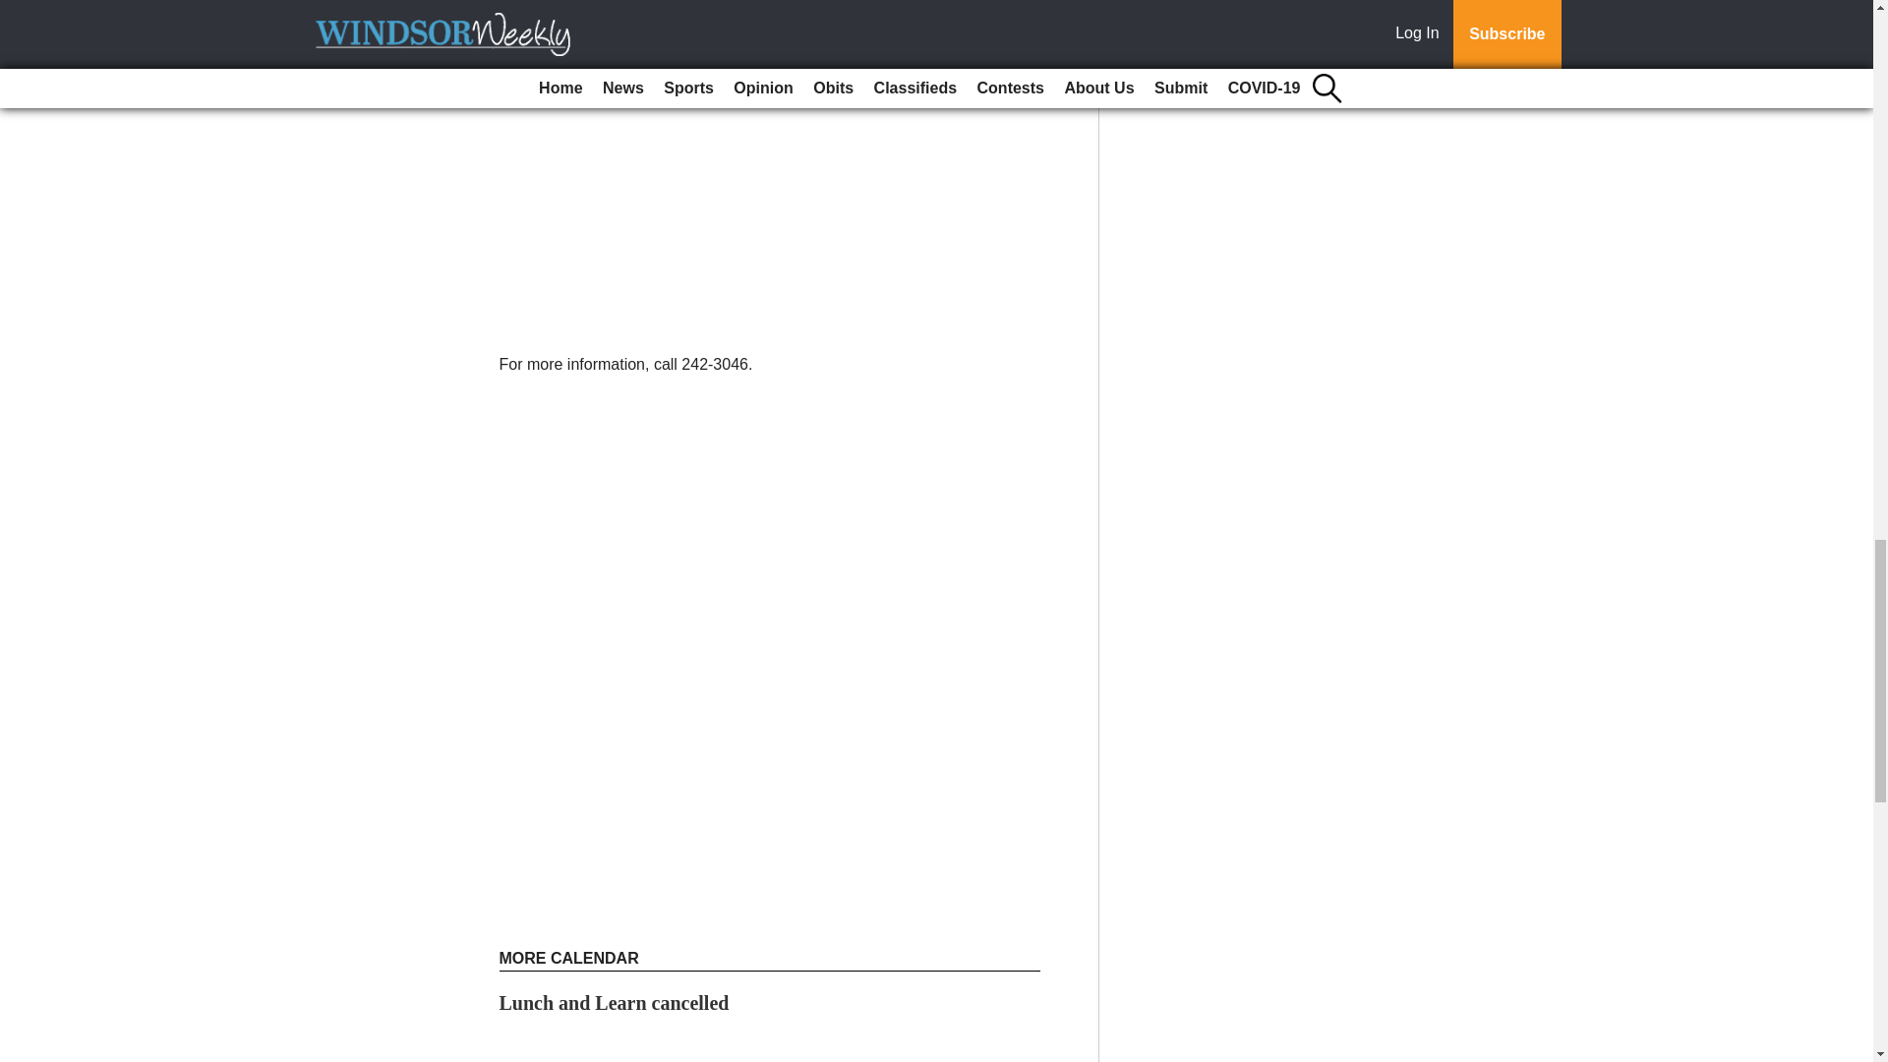  Describe the element at coordinates (614, 1003) in the screenshot. I see `Lunch and Learn cancelled` at that location.